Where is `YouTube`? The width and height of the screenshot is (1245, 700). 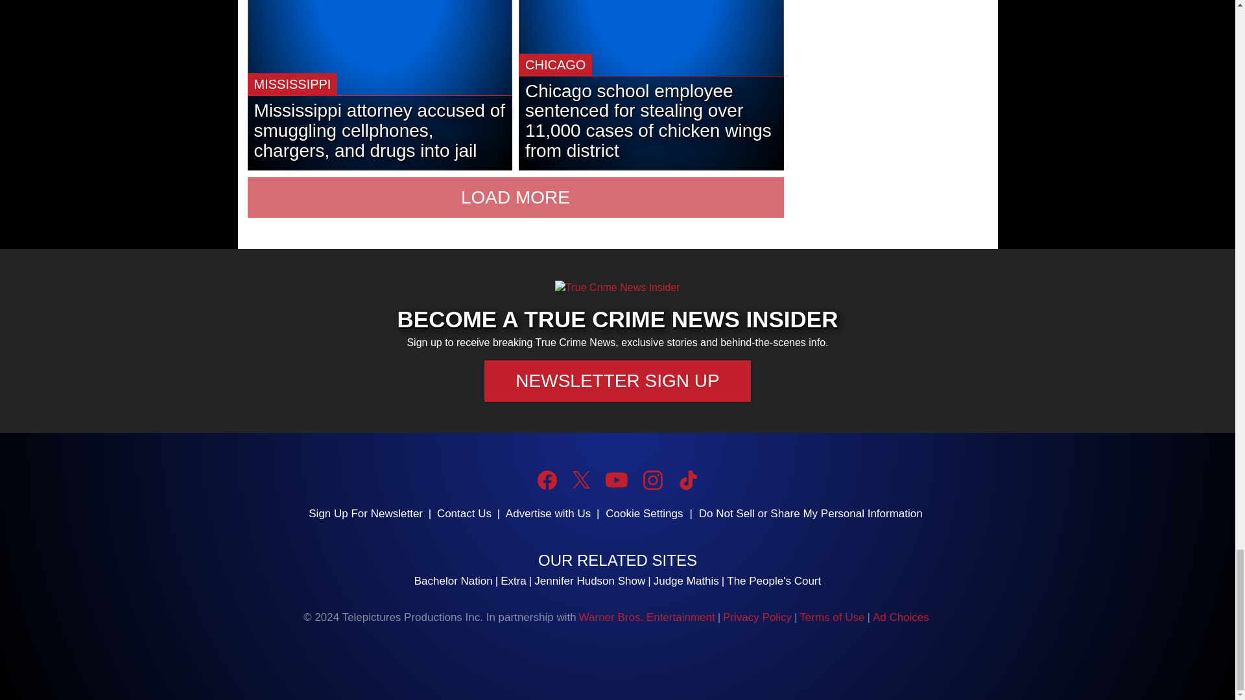 YouTube is located at coordinates (616, 480).